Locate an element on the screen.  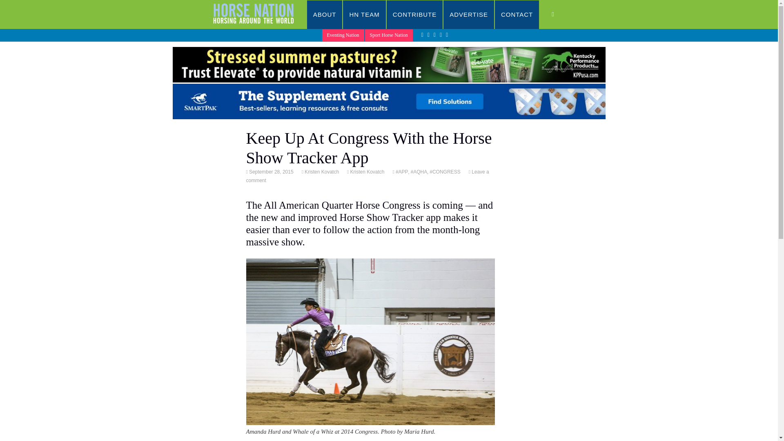
Kristen Kovatch is located at coordinates (366, 171).